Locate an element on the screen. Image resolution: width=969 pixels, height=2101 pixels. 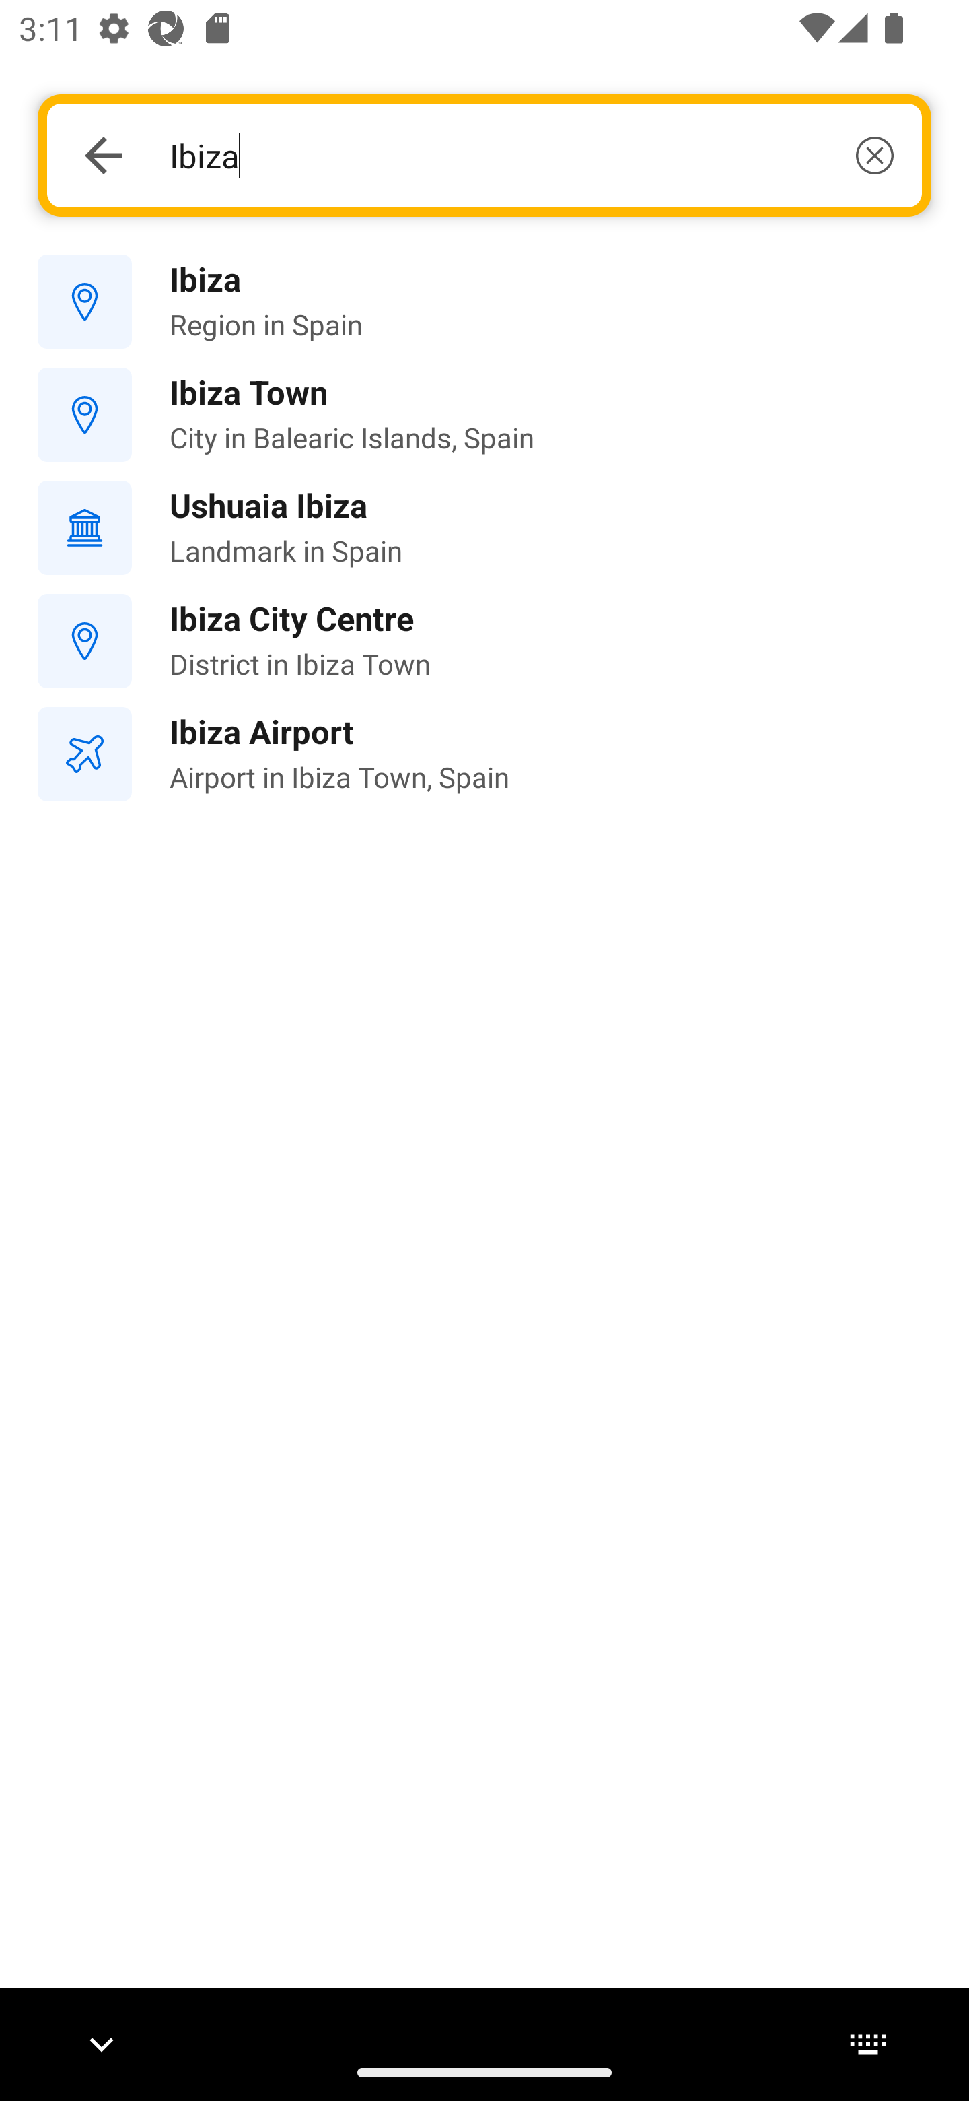
Ibiza Airport Airport in Ibiza Town, Spain is located at coordinates (485, 754).